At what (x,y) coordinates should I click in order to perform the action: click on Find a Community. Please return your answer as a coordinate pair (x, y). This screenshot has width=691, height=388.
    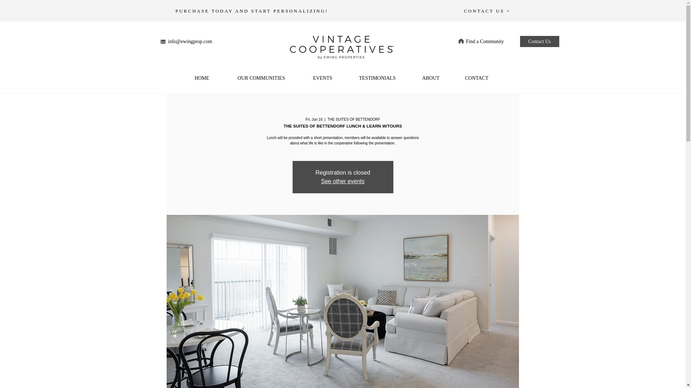
    Looking at the image, I should click on (489, 42).